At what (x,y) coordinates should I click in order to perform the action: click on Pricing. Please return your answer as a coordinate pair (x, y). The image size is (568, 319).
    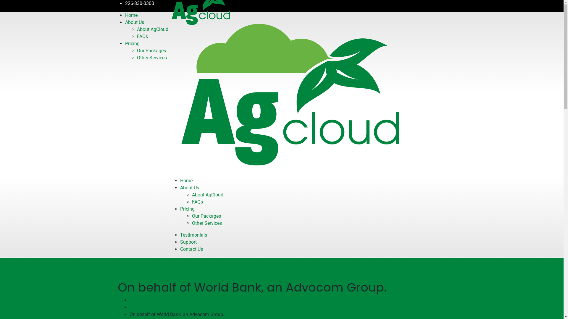
    Looking at the image, I should click on (132, 44).